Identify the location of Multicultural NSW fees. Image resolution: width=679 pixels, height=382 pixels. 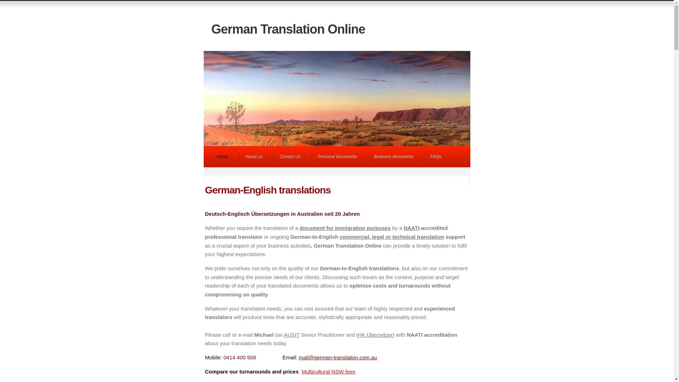
(329, 371).